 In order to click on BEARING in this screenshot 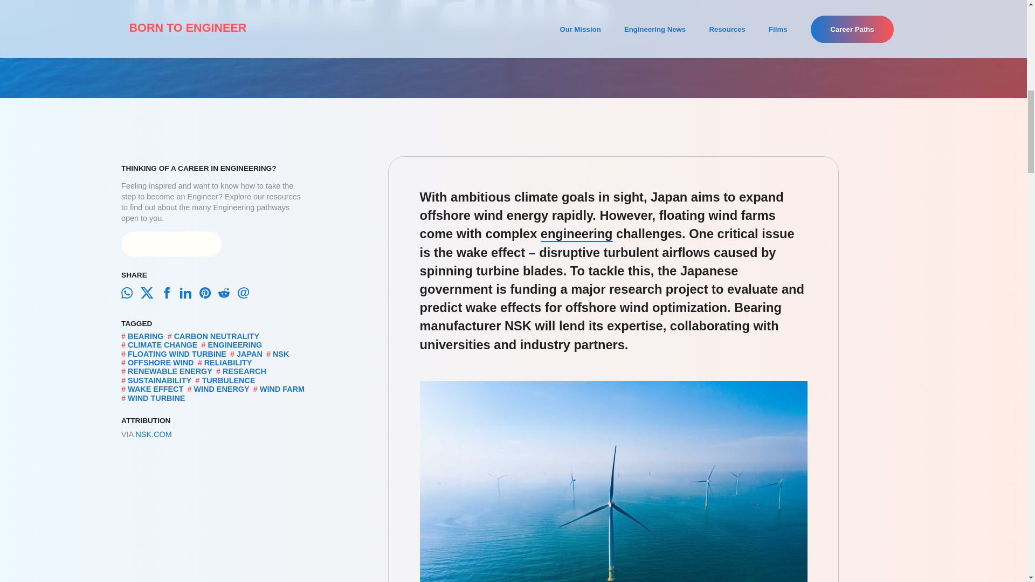, I will do `click(146, 336)`.